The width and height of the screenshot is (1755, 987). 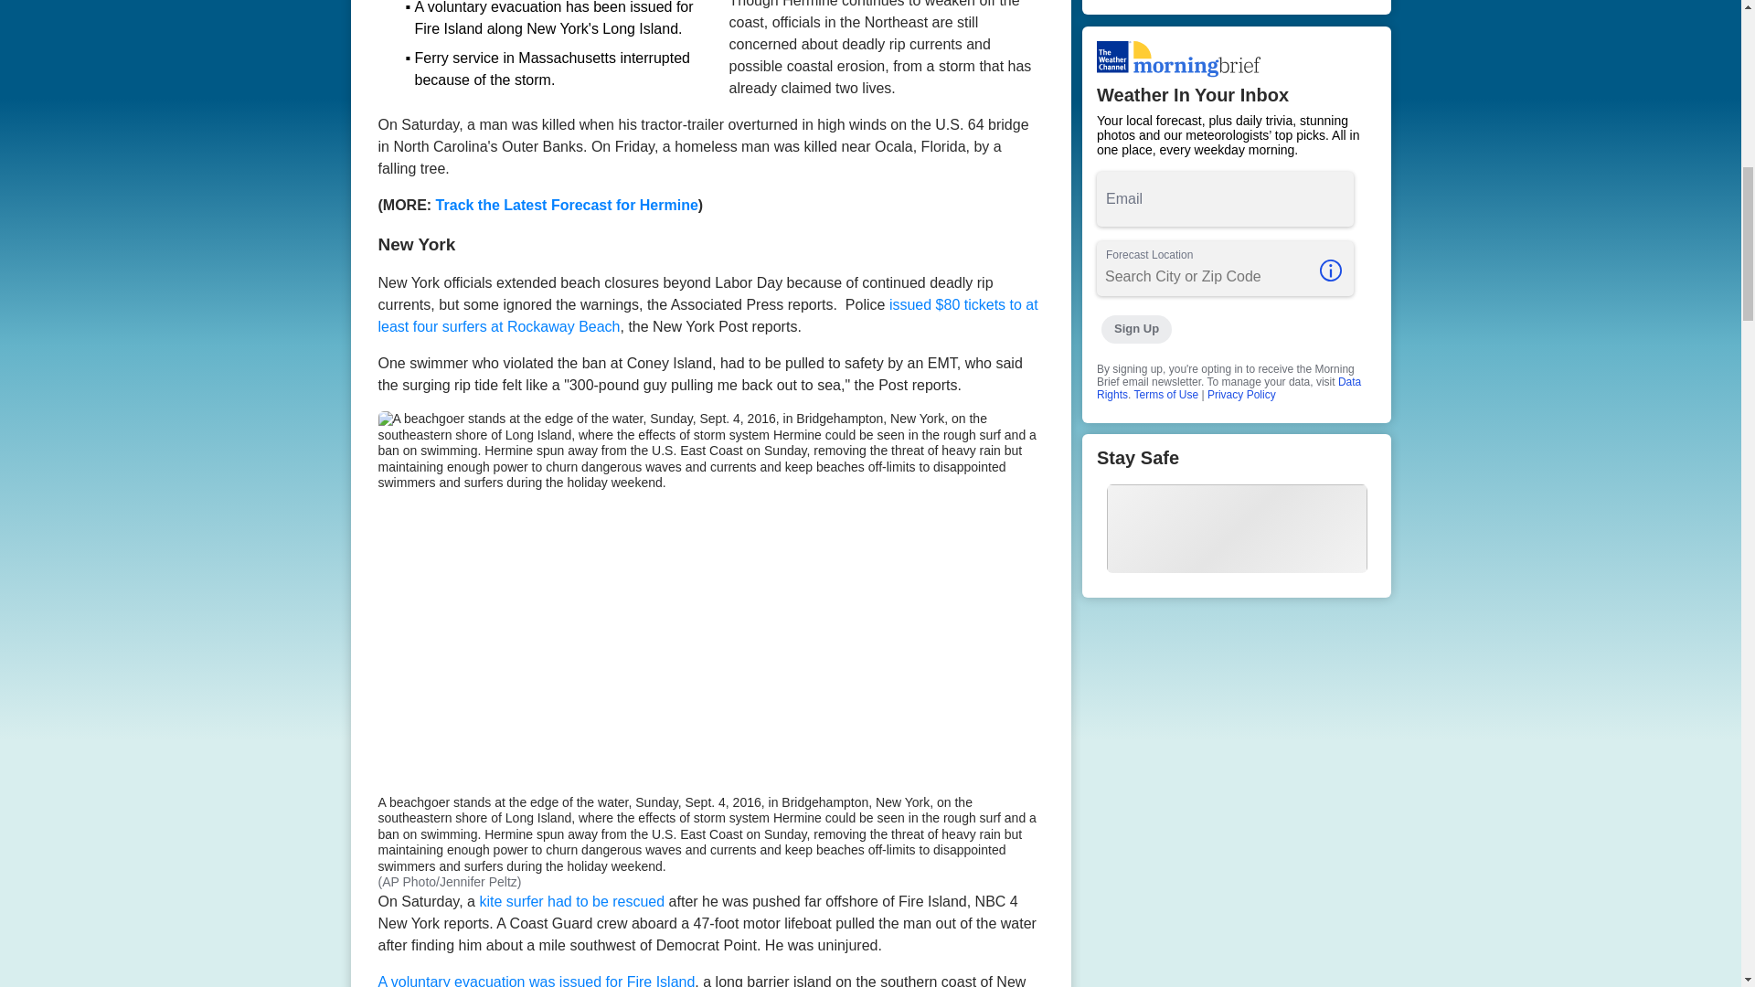 What do you see at coordinates (567, 205) in the screenshot?
I see `Track the Latest Forecast for Hermine` at bounding box center [567, 205].